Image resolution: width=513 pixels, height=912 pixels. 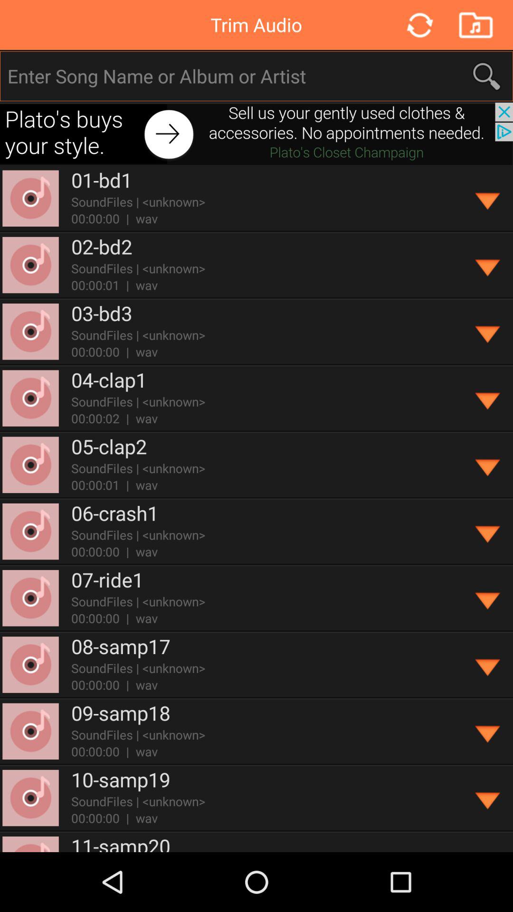 I want to click on show file information, so click(x=488, y=665).